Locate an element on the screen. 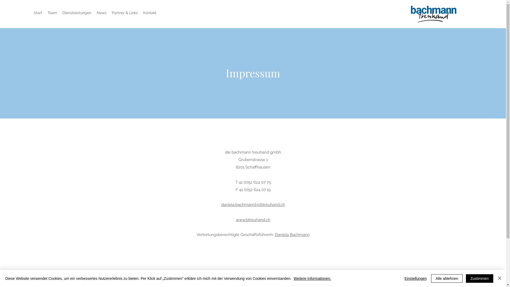 This screenshot has height=287, width=510. Start is located at coordinates (38, 13).